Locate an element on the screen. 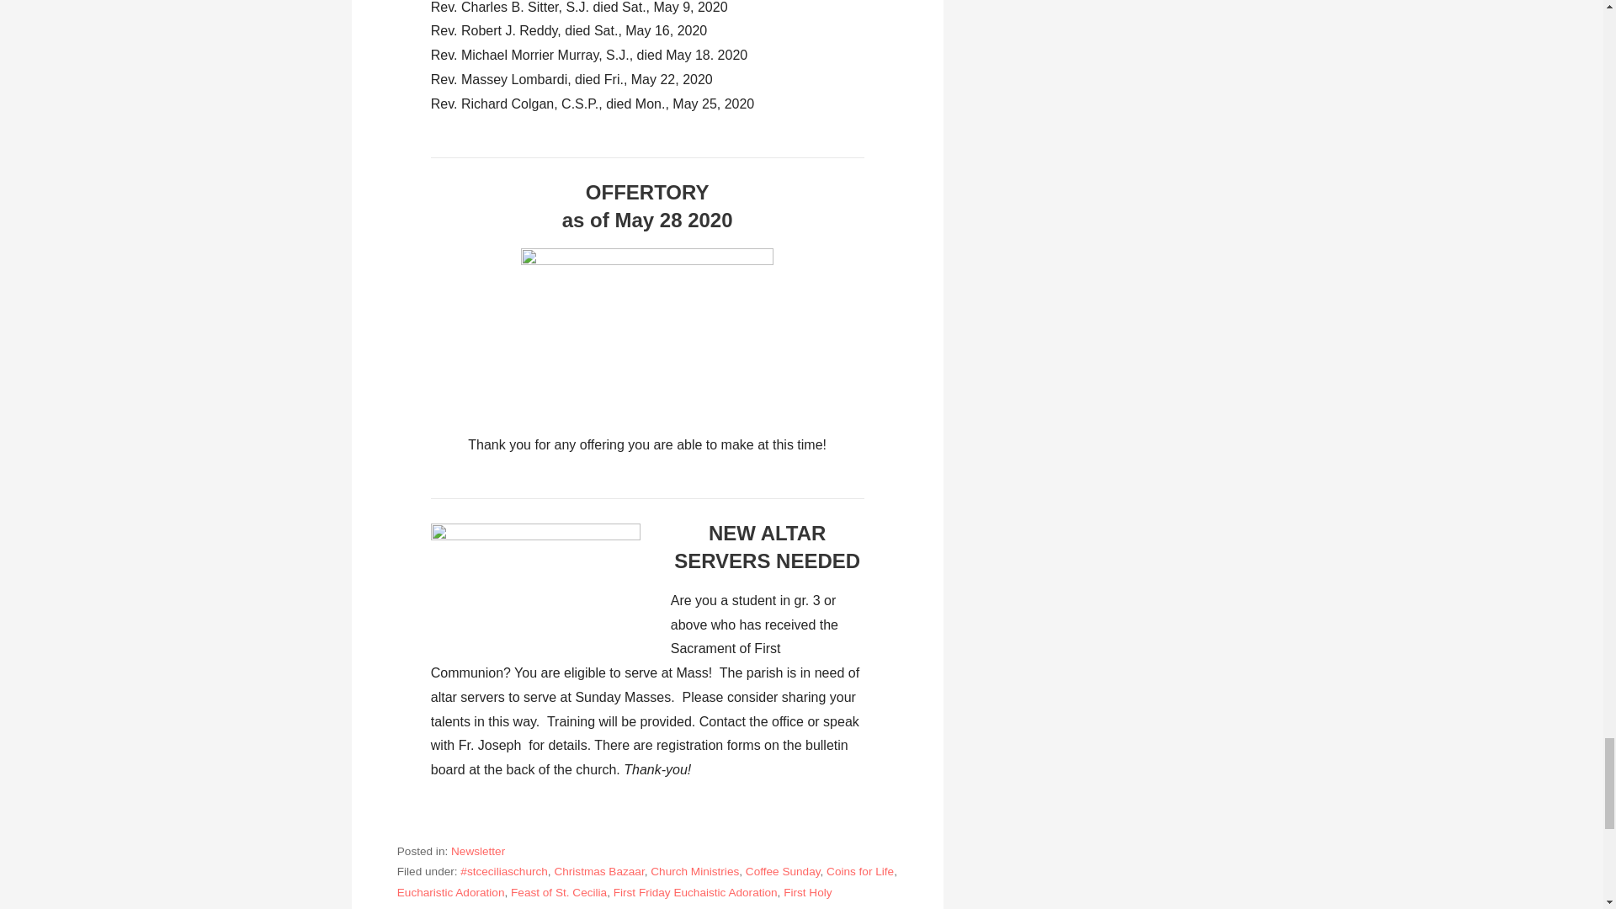 This screenshot has height=909, width=1616. Newsletter is located at coordinates (477, 852).